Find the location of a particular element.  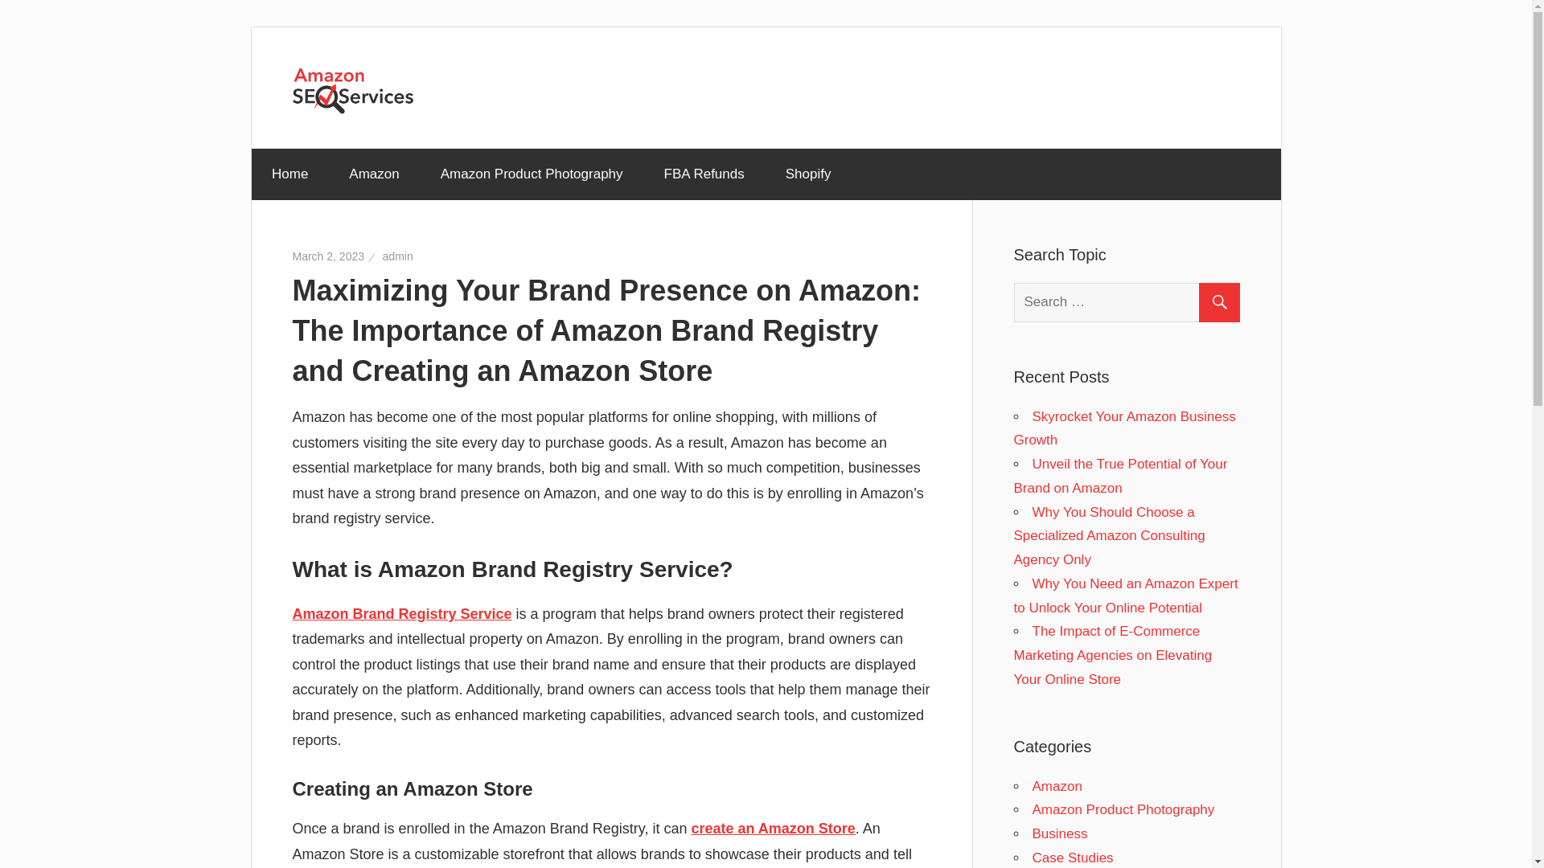

Amazon is located at coordinates (1057, 785).